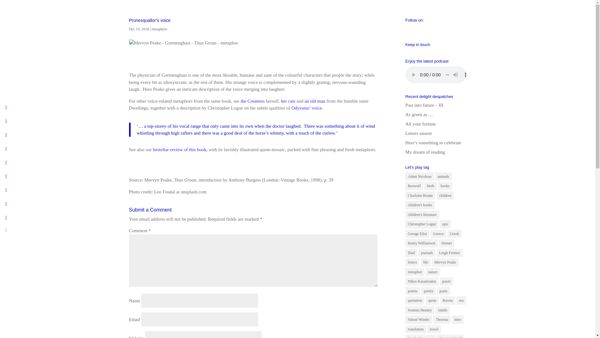  Describe the element at coordinates (180, 150) in the screenshot. I see `bestellar review of this book,` at that location.